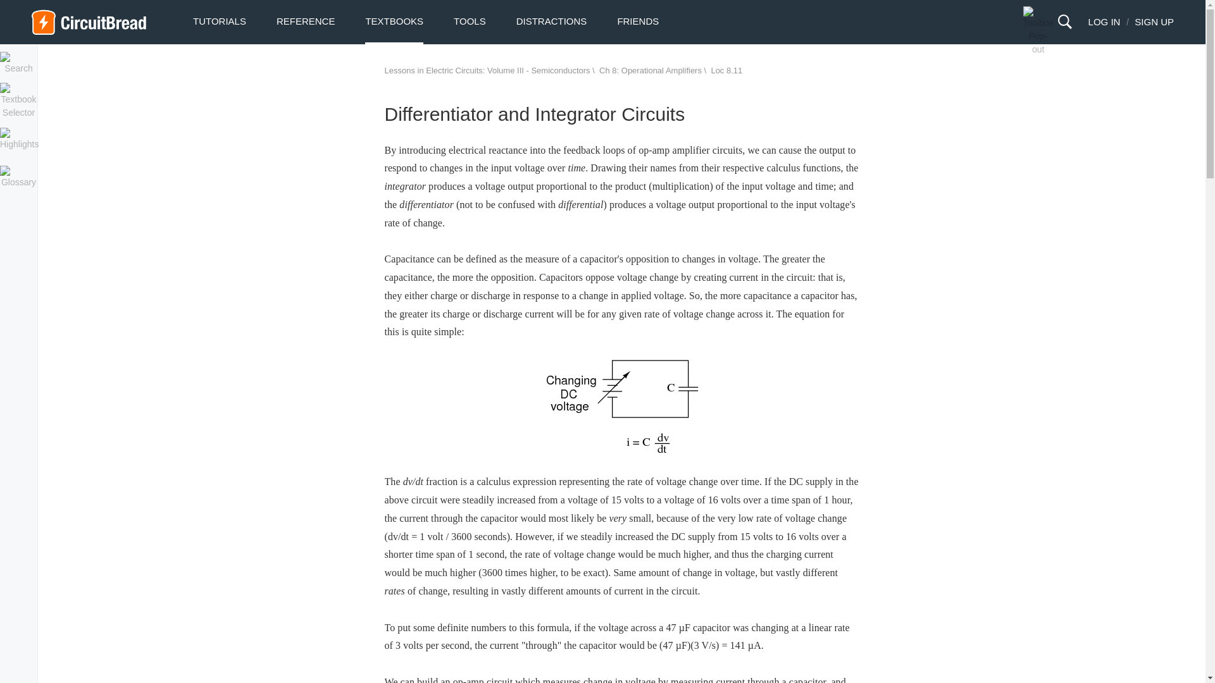  What do you see at coordinates (306, 22) in the screenshot?
I see `REFERENCE` at bounding box center [306, 22].